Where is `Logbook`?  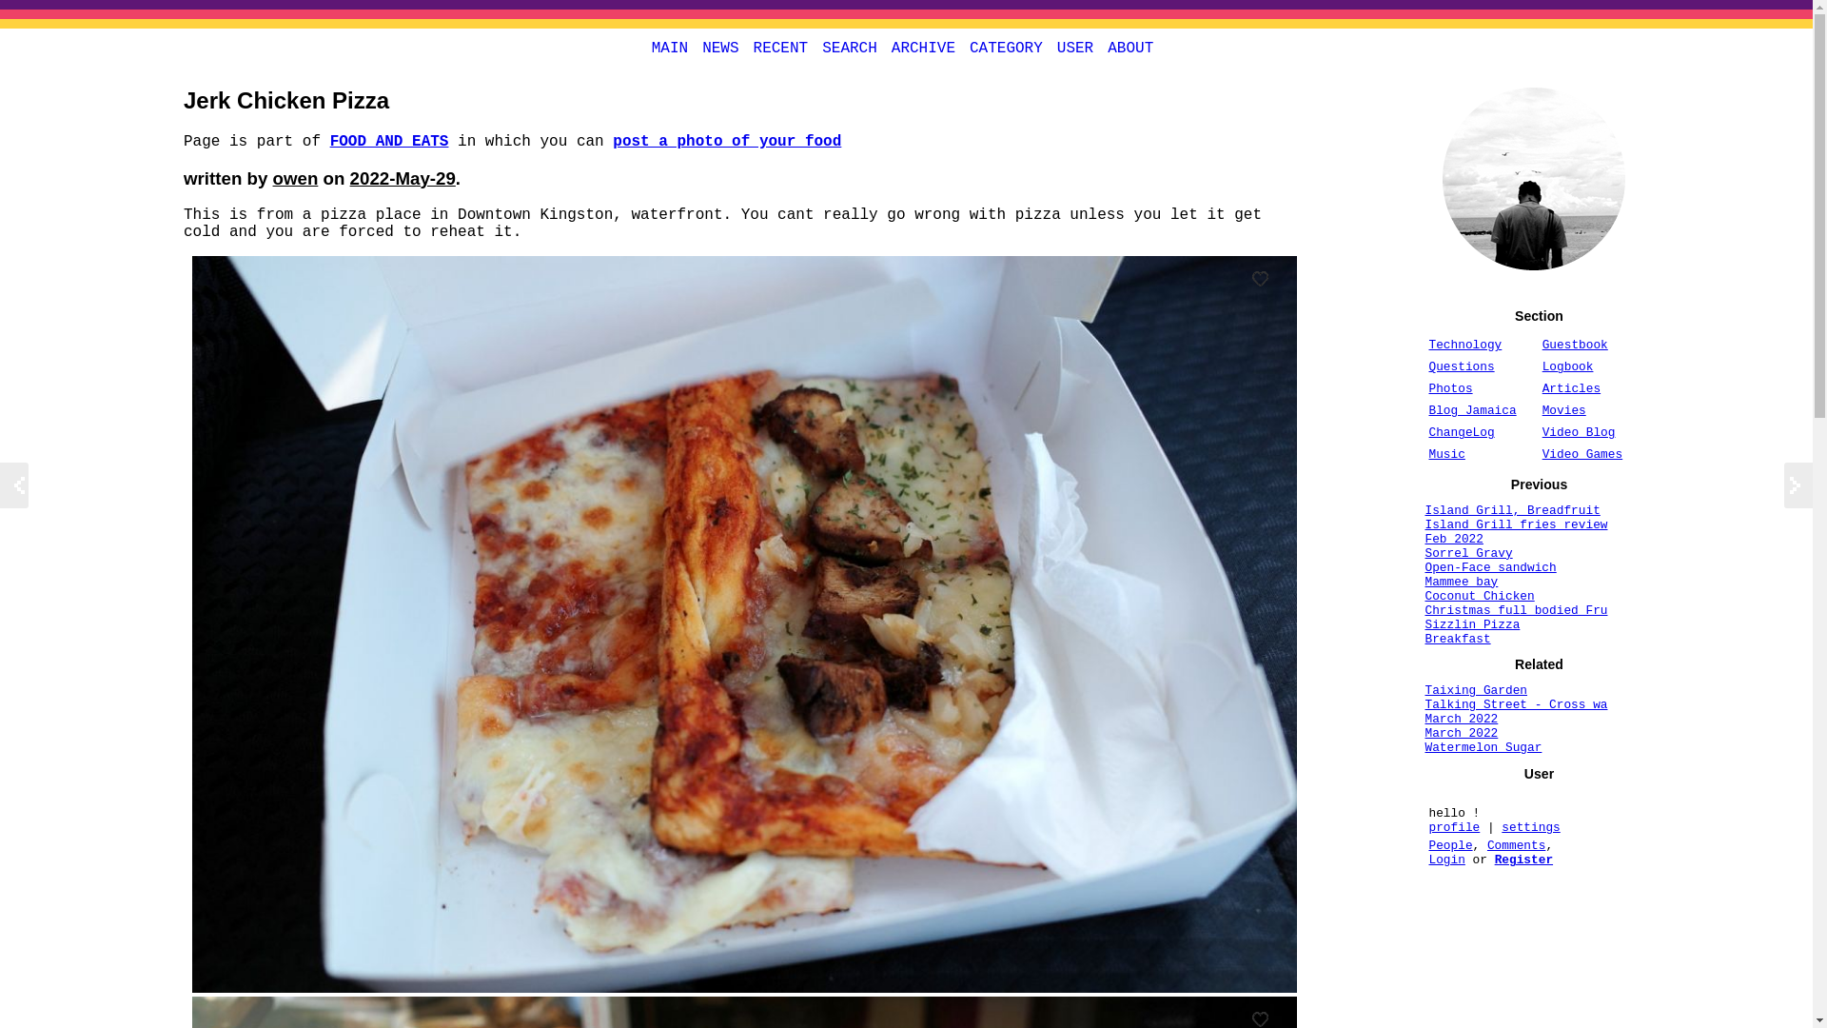
Logbook is located at coordinates (1567, 367).